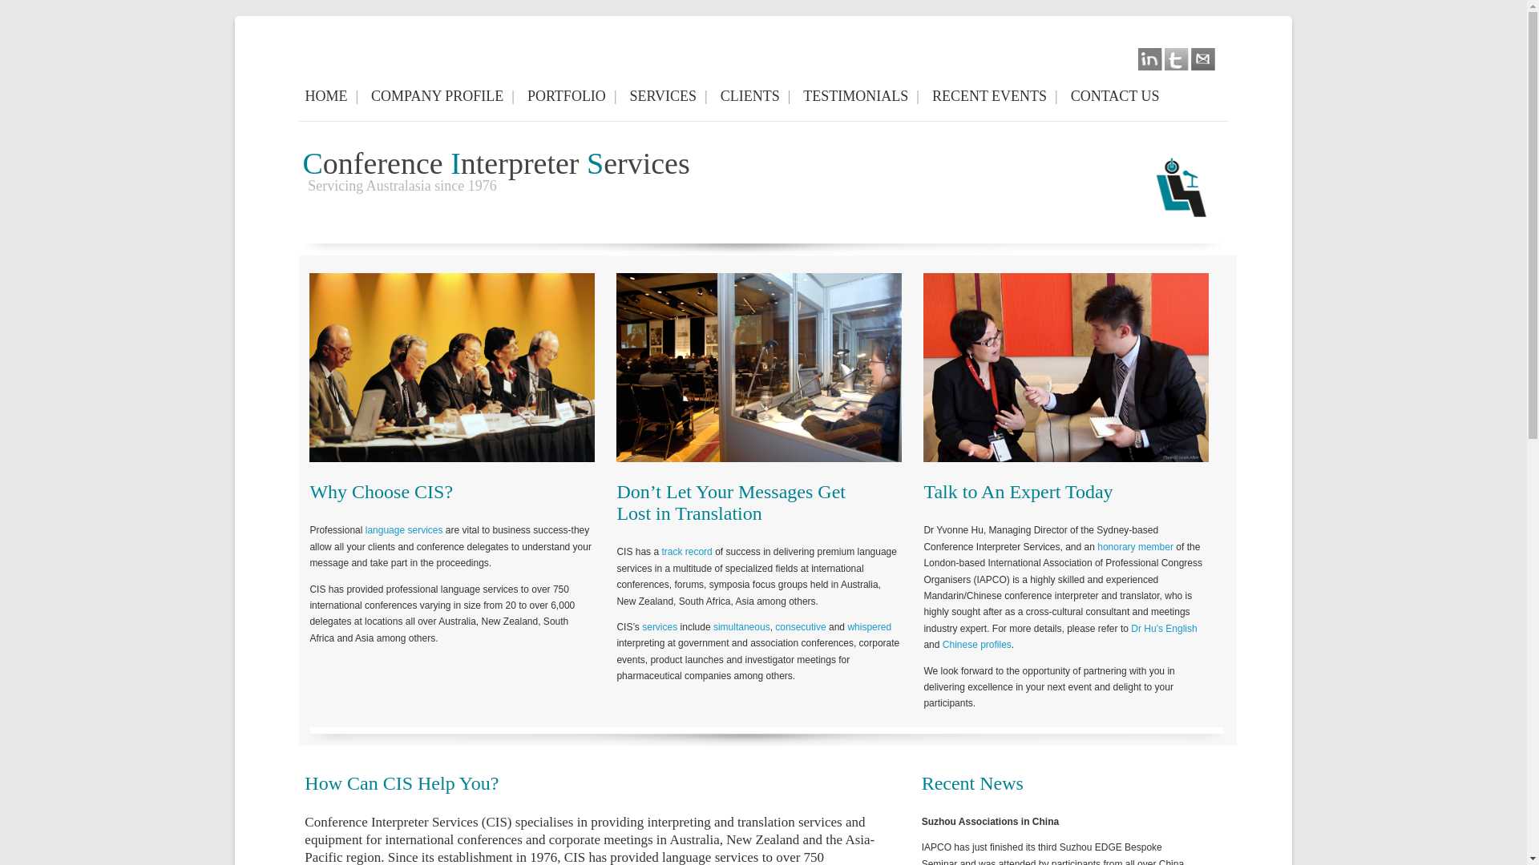 The height and width of the screenshot is (865, 1539). Describe the element at coordinates (660, 627) in the screenshot. I see `services` at that location.